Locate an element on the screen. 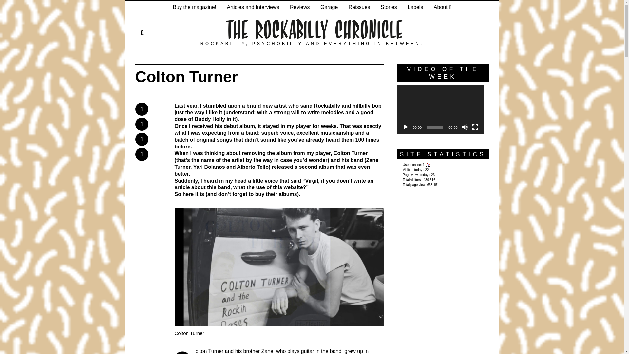  Stories is located at coordinates (389, 7).